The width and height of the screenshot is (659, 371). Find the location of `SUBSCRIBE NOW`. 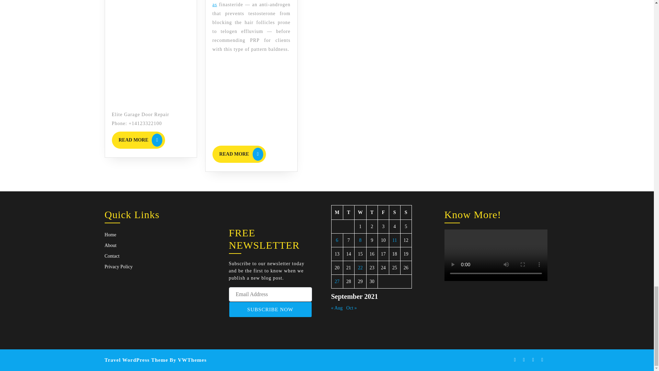

SUBSCRIBE NOW is located at coordinates (239, 154).